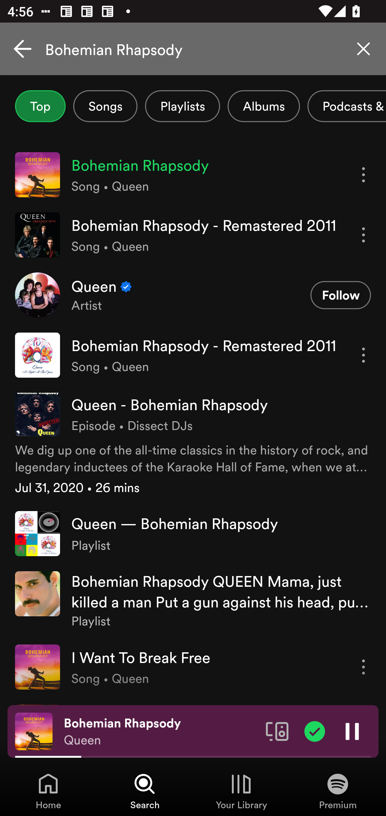 This screenshot has width=386, height=816. Describe the element at coordinates (145, 791) in the screenshot. I see `Search, Tab 2 of 4 Search Search` at that location.